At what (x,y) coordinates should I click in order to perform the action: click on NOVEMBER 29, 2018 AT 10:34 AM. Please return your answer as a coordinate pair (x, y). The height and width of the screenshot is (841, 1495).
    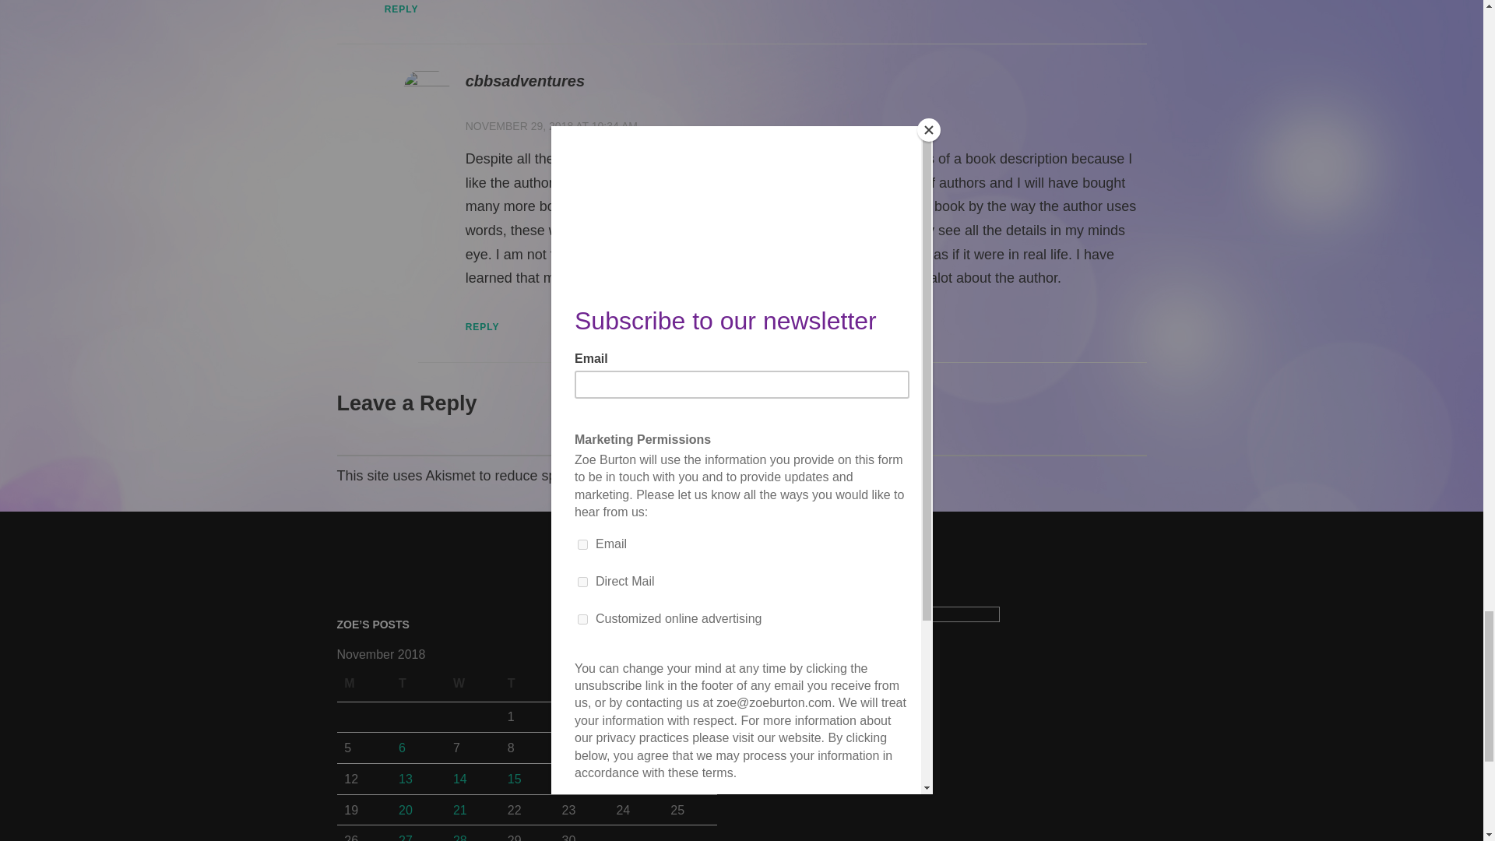
    Looking at the image, I should click on (551, 126).